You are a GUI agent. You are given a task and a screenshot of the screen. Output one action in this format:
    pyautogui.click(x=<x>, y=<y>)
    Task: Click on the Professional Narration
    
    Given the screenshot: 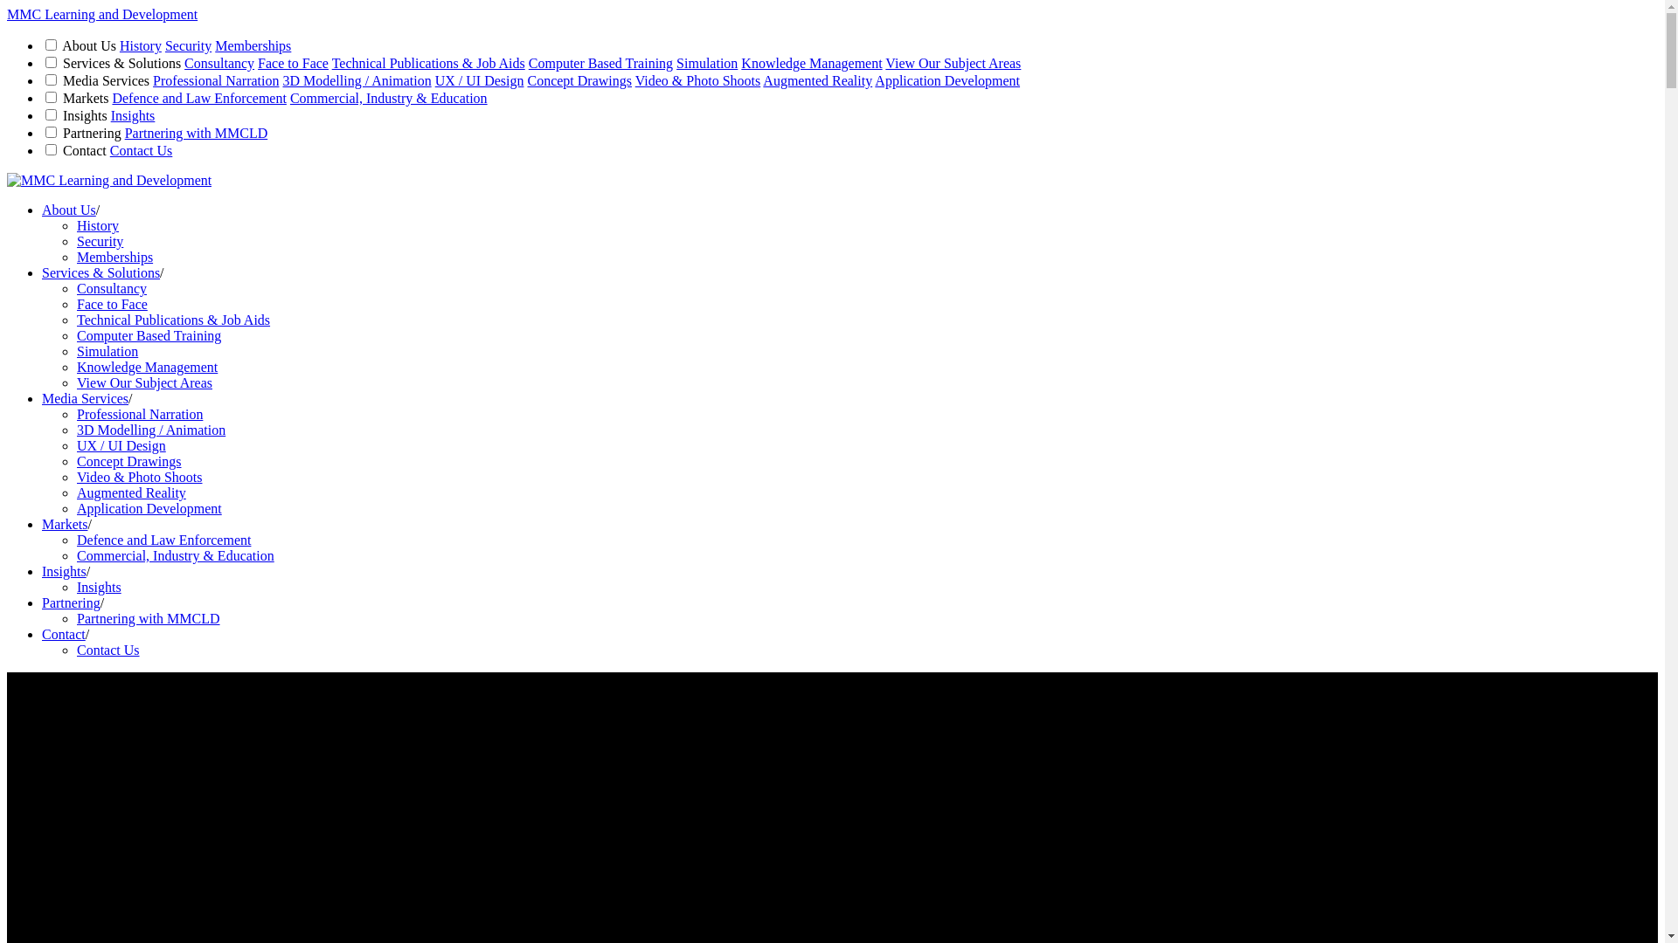 What is the action you would take?
    pyautogui.click(x=216, y=80)
    